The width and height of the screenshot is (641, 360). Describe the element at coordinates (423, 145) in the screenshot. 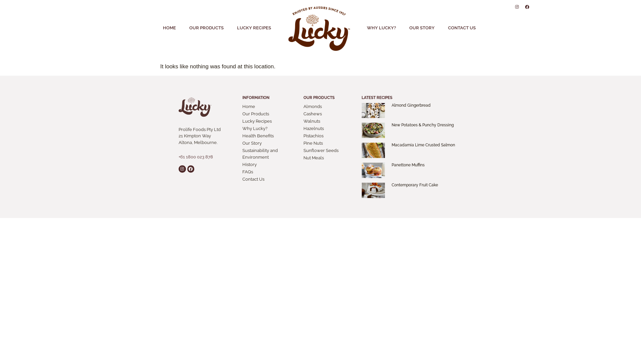

I see `Macadamia Lime Crusted Salmon` at that location.